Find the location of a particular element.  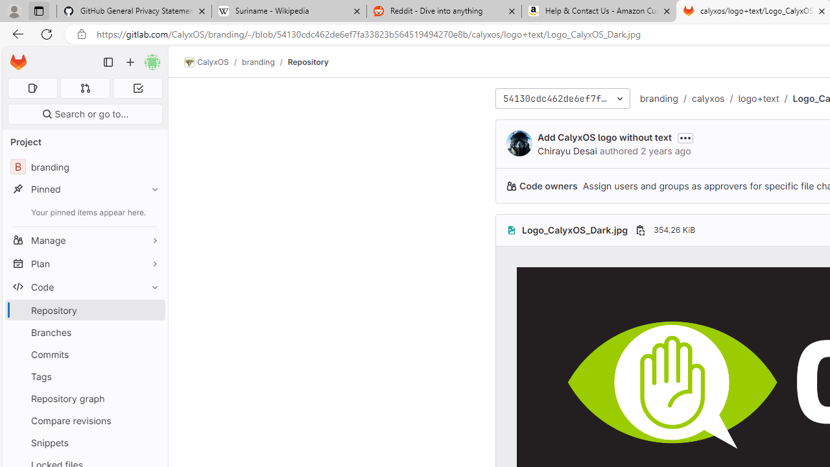

Pinned is located at coordinates (84, 189).